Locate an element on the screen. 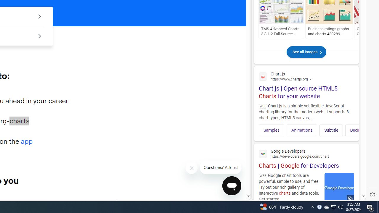 This screenshot has width=379, height=213. Samples is located at coordinates (272, 130).